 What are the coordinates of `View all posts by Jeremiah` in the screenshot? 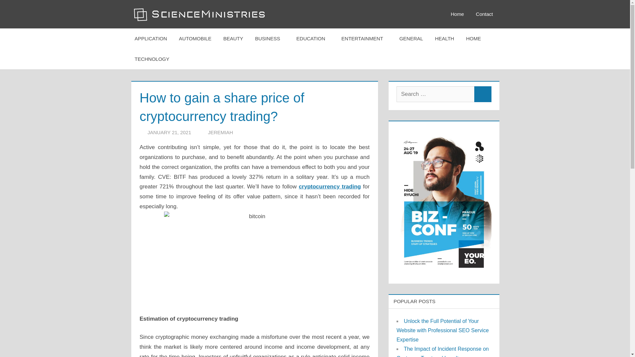 It's located at (220, 132).